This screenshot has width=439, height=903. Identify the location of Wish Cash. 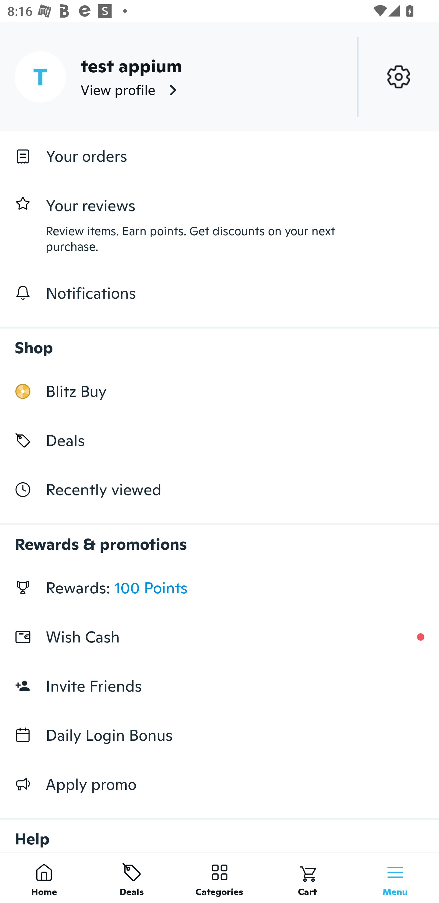
(220, 637).